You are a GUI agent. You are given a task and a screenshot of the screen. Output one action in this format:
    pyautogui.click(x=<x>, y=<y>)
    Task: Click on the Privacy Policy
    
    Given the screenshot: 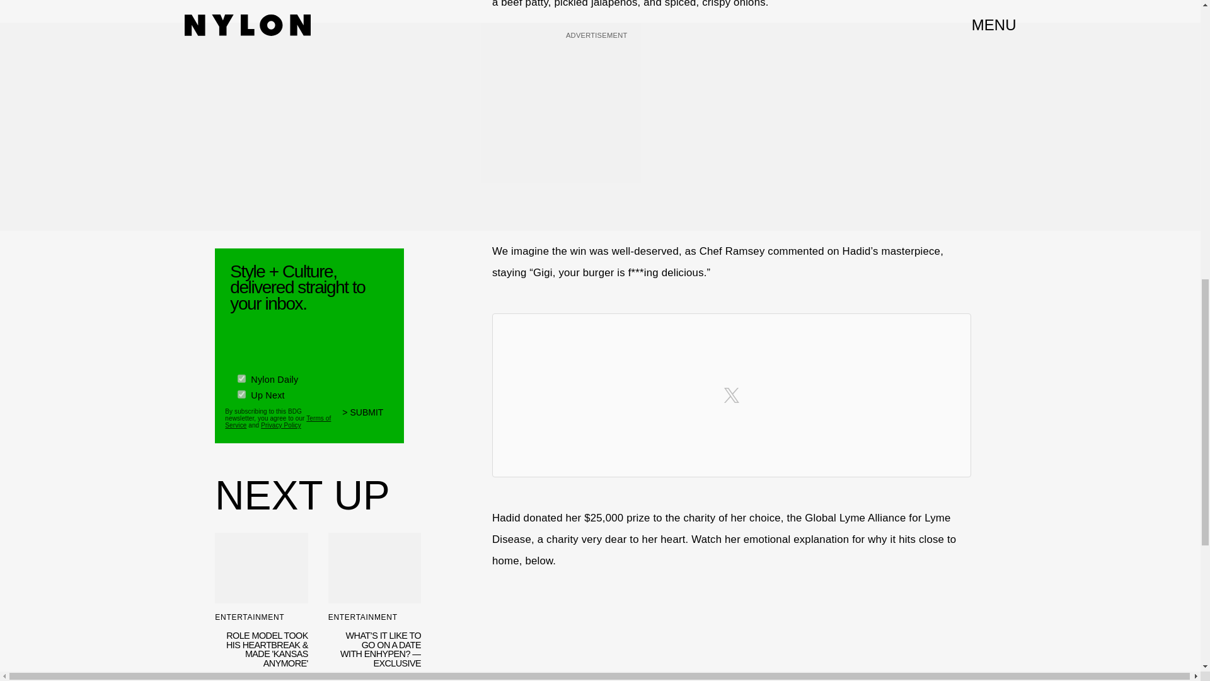 What is the action you would take?
    pyautogui.click(x=281, y=425)
    